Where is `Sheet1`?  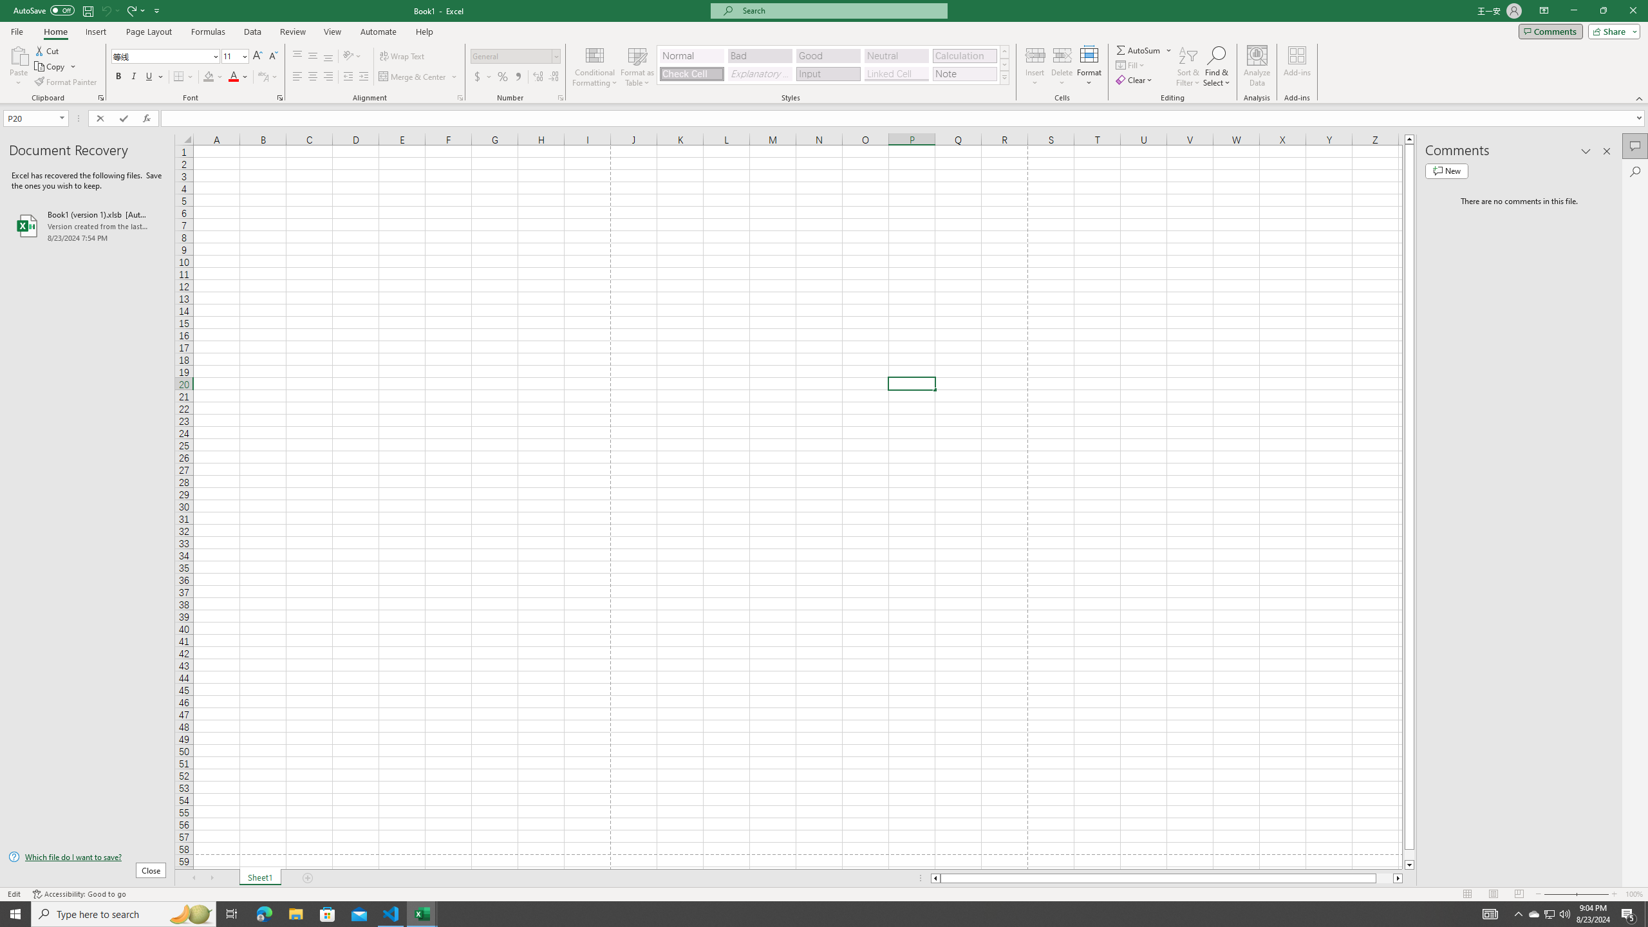
Sheet1 is located at coordinates (260, 878).